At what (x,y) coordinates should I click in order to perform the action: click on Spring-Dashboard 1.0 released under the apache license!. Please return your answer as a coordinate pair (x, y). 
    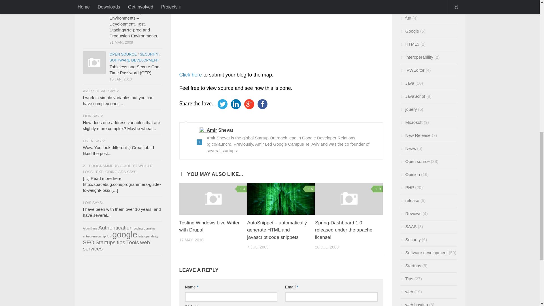
    Looking at the image, I should click on (343, 230).